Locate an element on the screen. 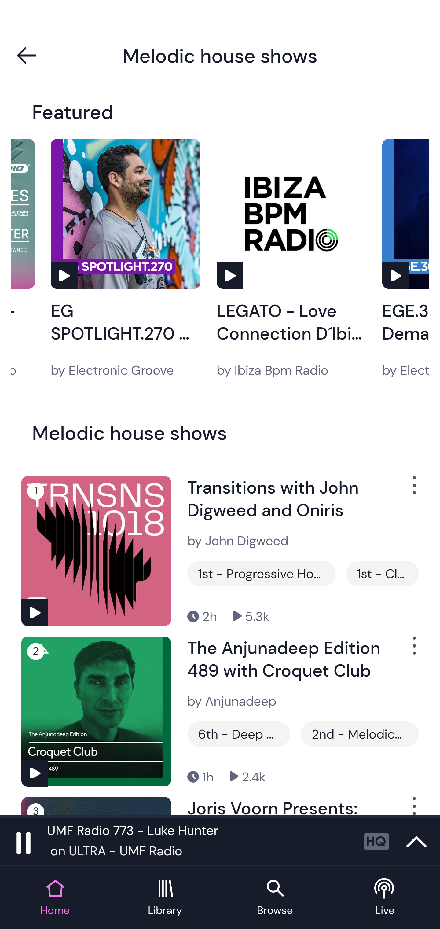 This screenshot has height=929, width=440. 2nd - Melodic House is located at coordinates (359, 734).